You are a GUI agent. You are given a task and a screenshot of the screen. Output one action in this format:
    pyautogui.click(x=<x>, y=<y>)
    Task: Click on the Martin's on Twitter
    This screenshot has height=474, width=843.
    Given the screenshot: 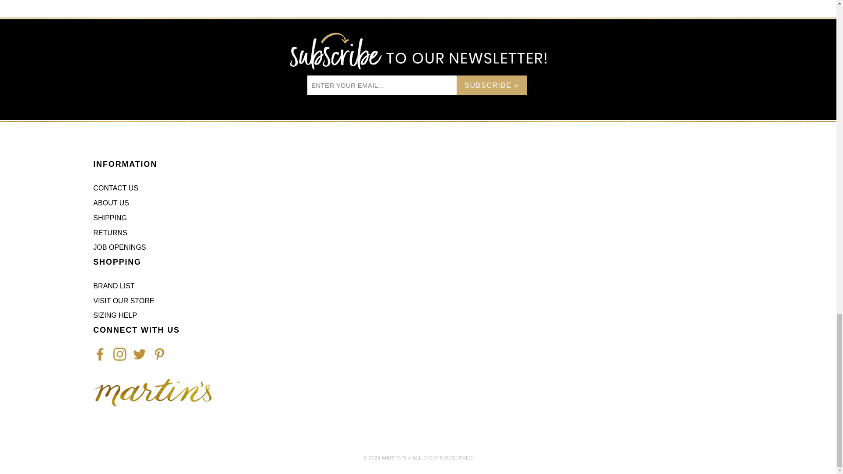 What is the action you would take?
    pyautogui.click(x=139, y=354)
    